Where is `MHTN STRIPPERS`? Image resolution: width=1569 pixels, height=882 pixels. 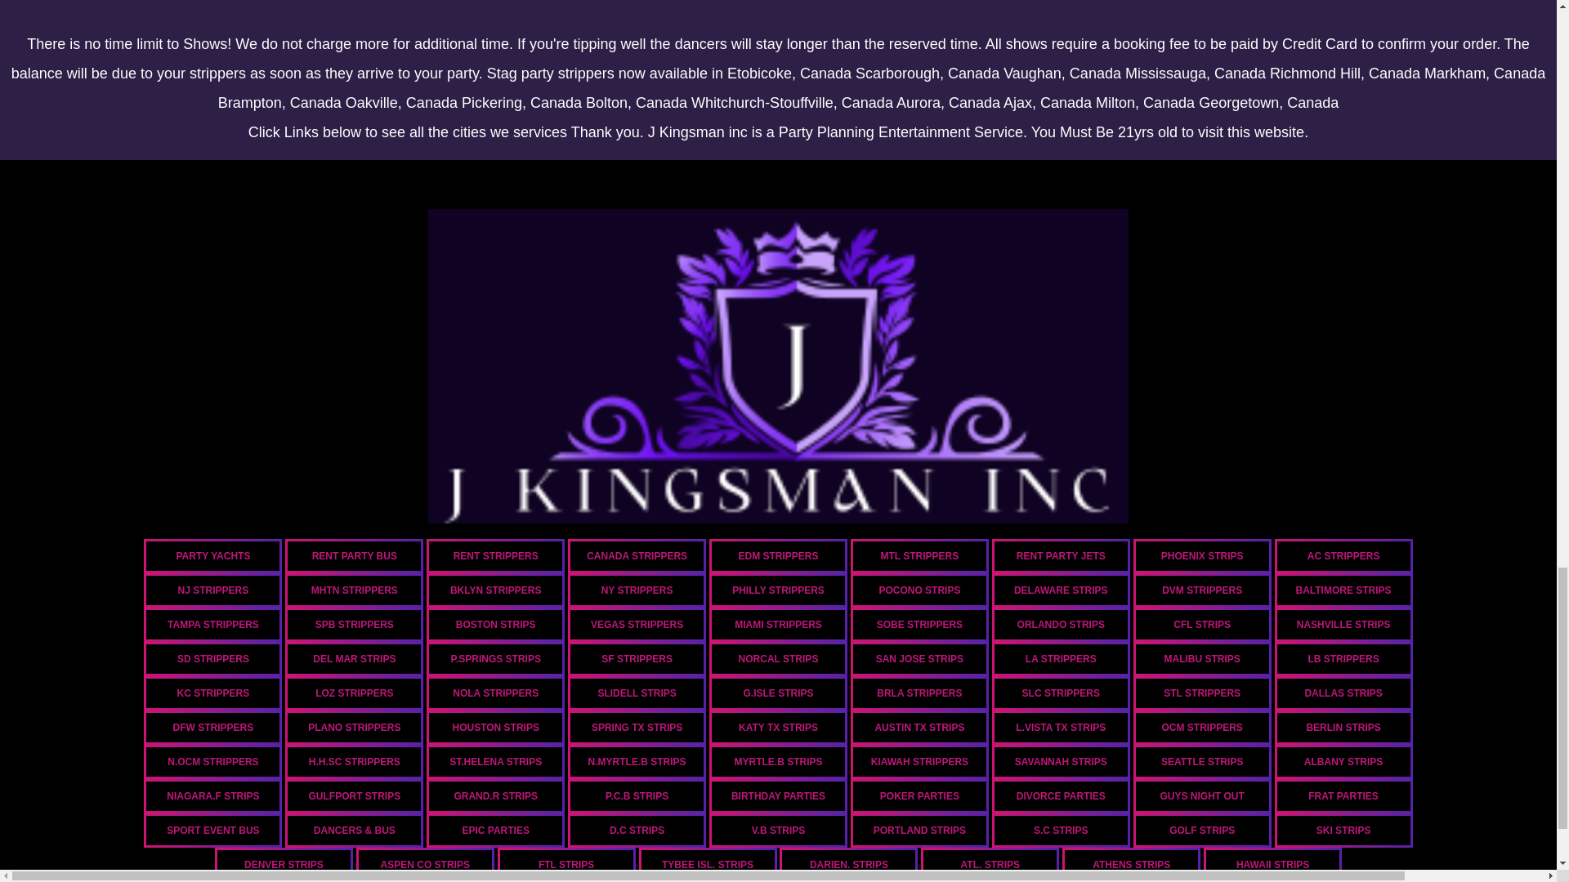 MHTN STRIPPERS is located at coordinates (355, 590).